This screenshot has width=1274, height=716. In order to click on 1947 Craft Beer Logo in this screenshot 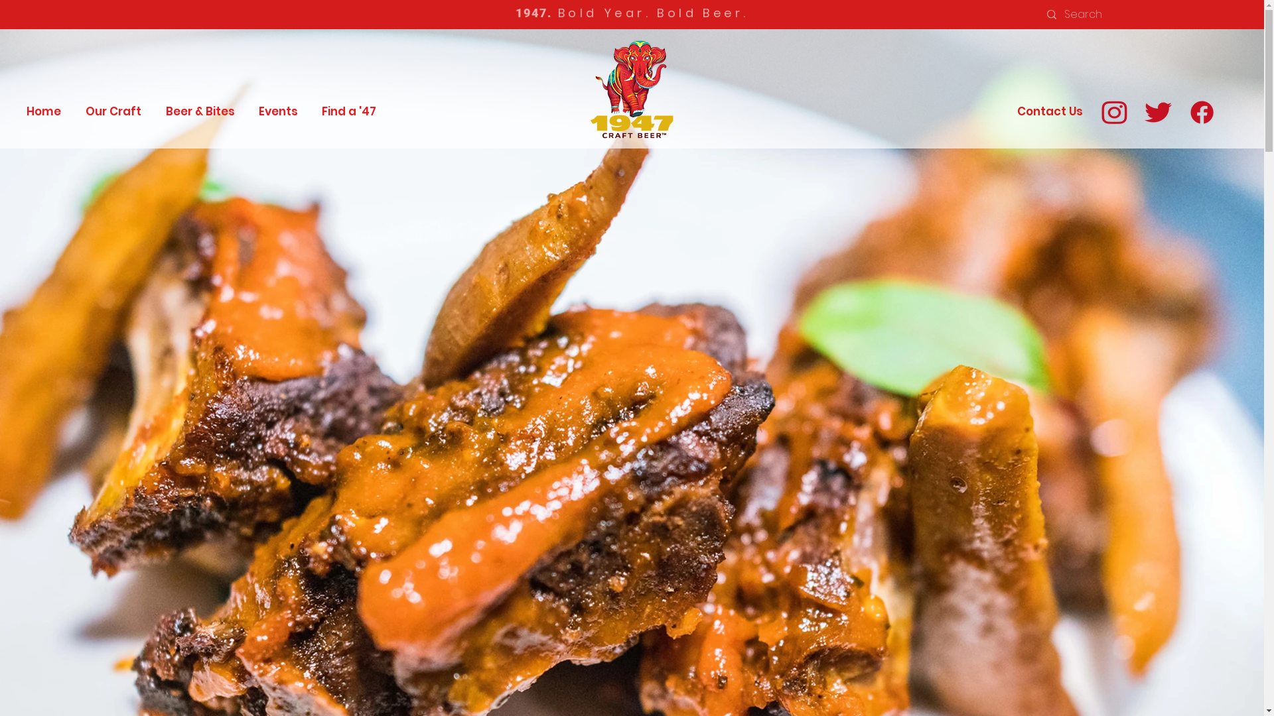, I will do `click(632, 89)`.